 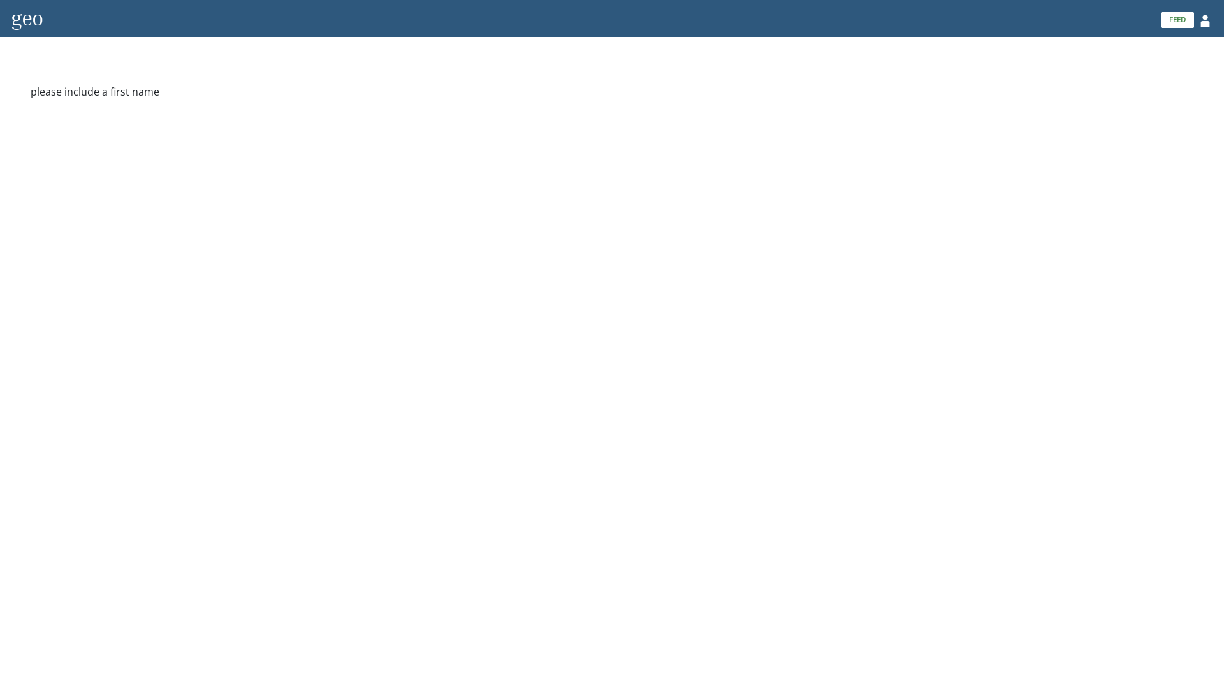 What do you see at coordinates (27, 18) in the screenshot?
I see `geo` at bounding box center [27, 18].